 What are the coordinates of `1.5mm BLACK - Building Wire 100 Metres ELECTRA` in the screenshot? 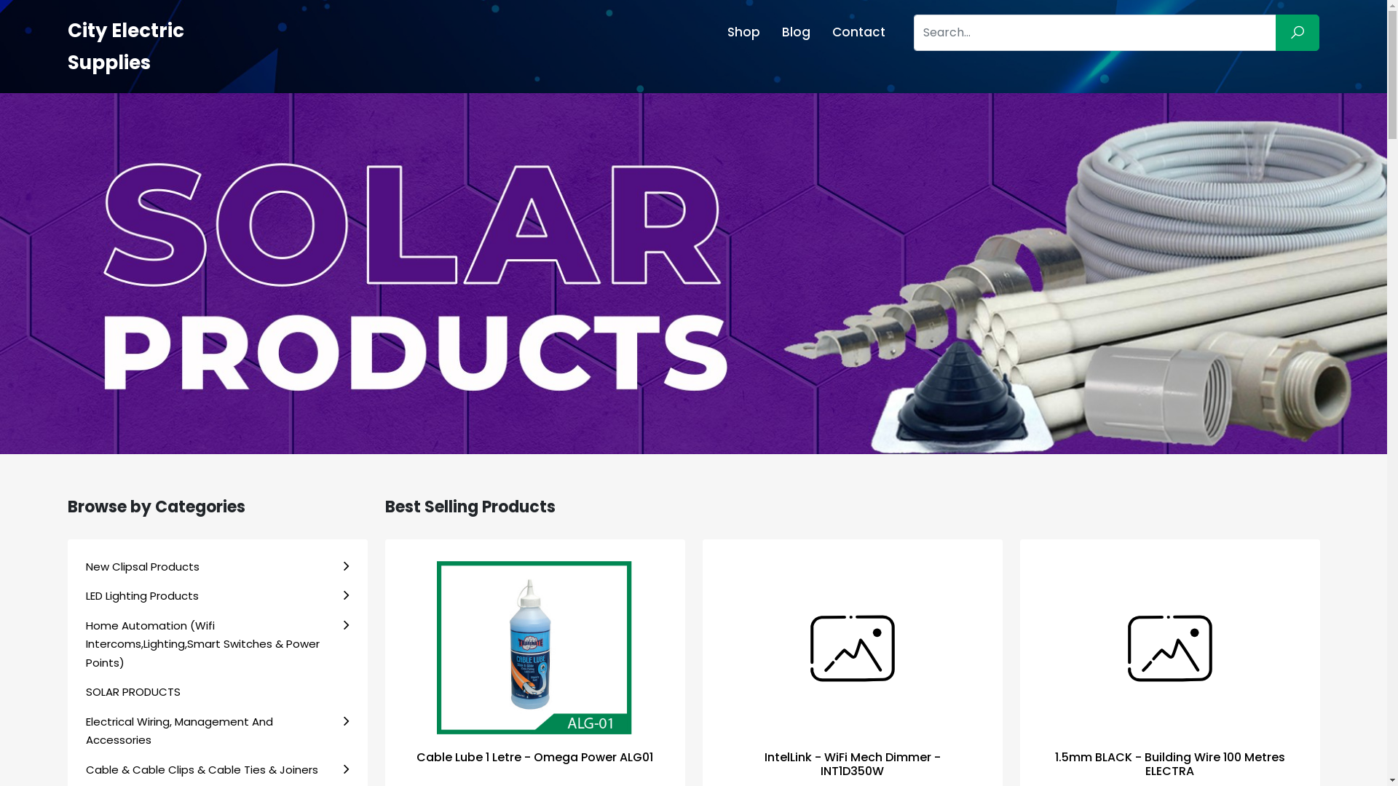 It's located at (1169, 764).